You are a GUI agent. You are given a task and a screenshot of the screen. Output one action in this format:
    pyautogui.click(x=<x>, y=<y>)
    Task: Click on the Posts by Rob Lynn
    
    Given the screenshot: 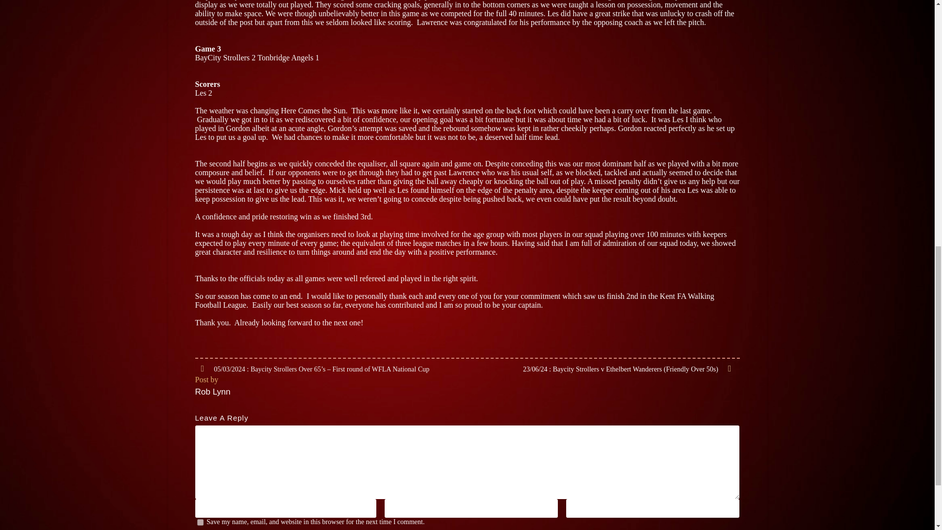 What is the action you would take?
    pyautogui.click(x=213, y=392)
    